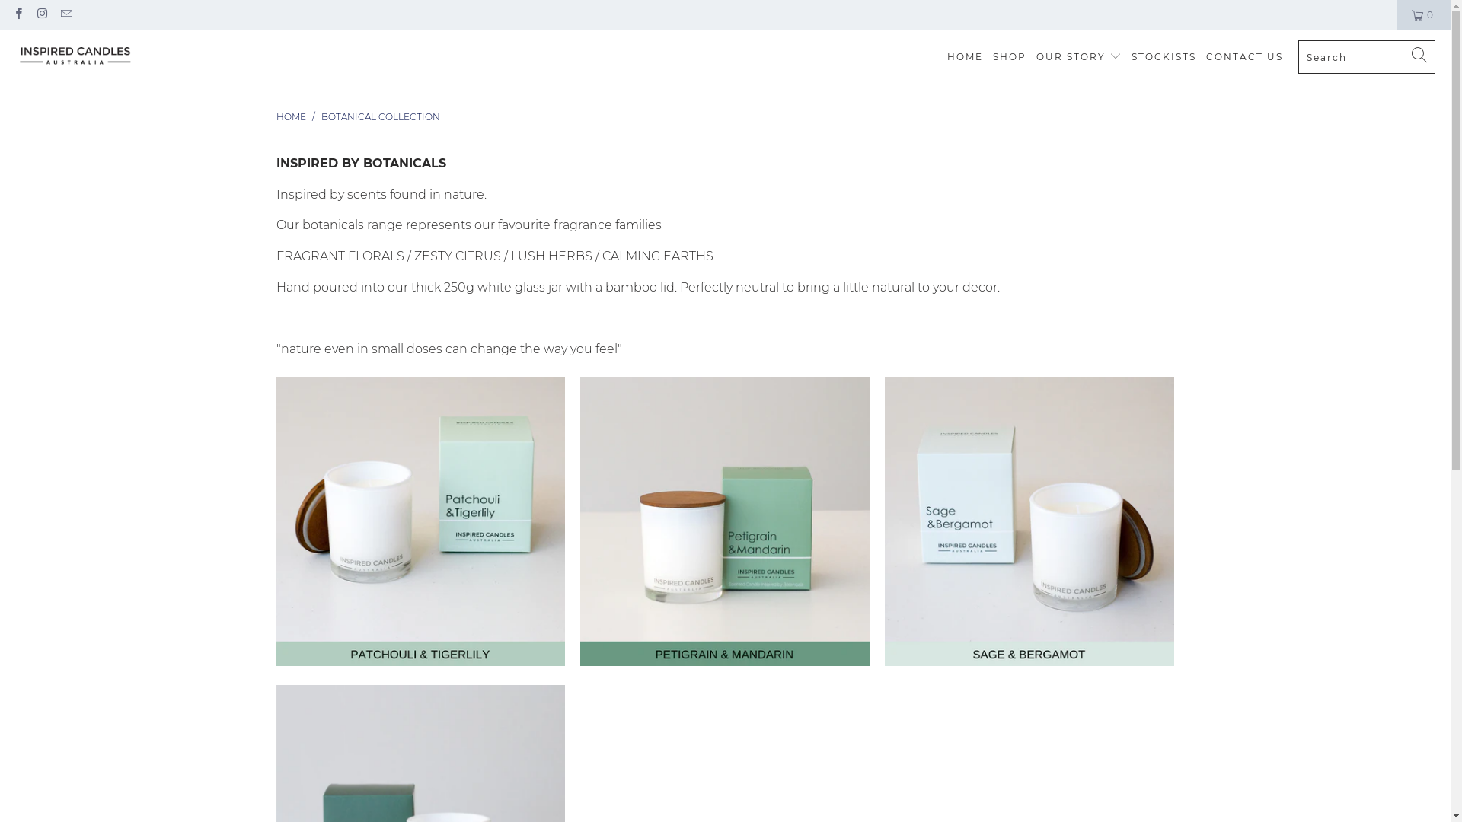 The image size is (1462, 822). I want to click on HOME, so click(291, 117).